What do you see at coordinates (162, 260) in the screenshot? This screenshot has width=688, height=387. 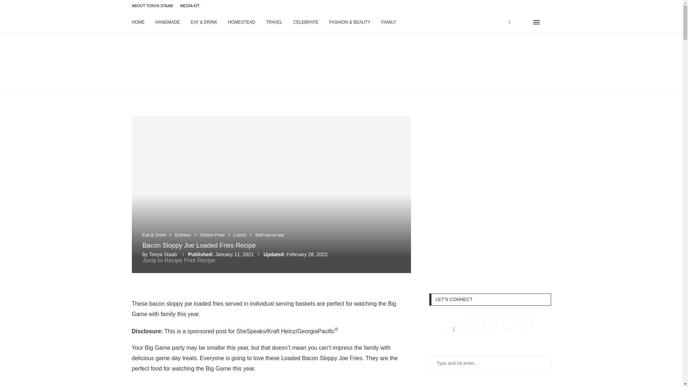 I see `Jump to Recipe` at bounding box center [162, 260].